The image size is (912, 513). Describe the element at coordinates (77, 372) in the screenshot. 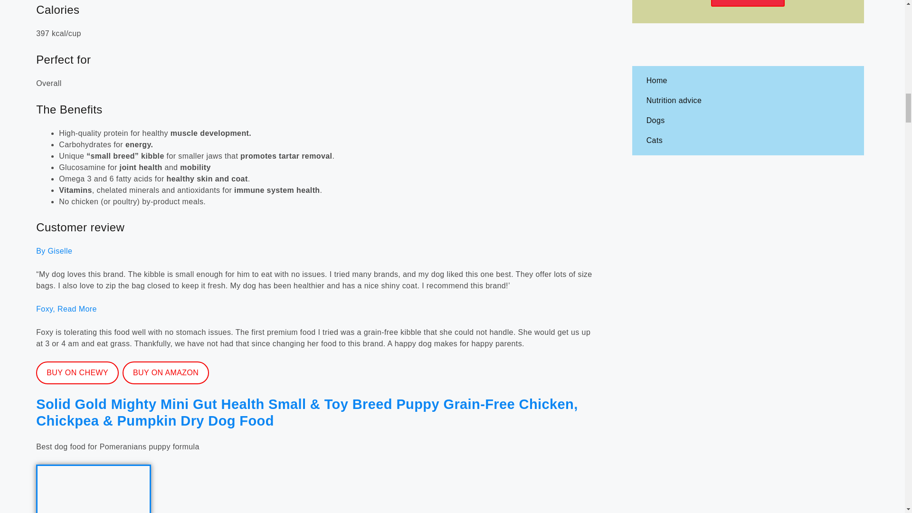

I see `BUY ON CHEWY` at that location.